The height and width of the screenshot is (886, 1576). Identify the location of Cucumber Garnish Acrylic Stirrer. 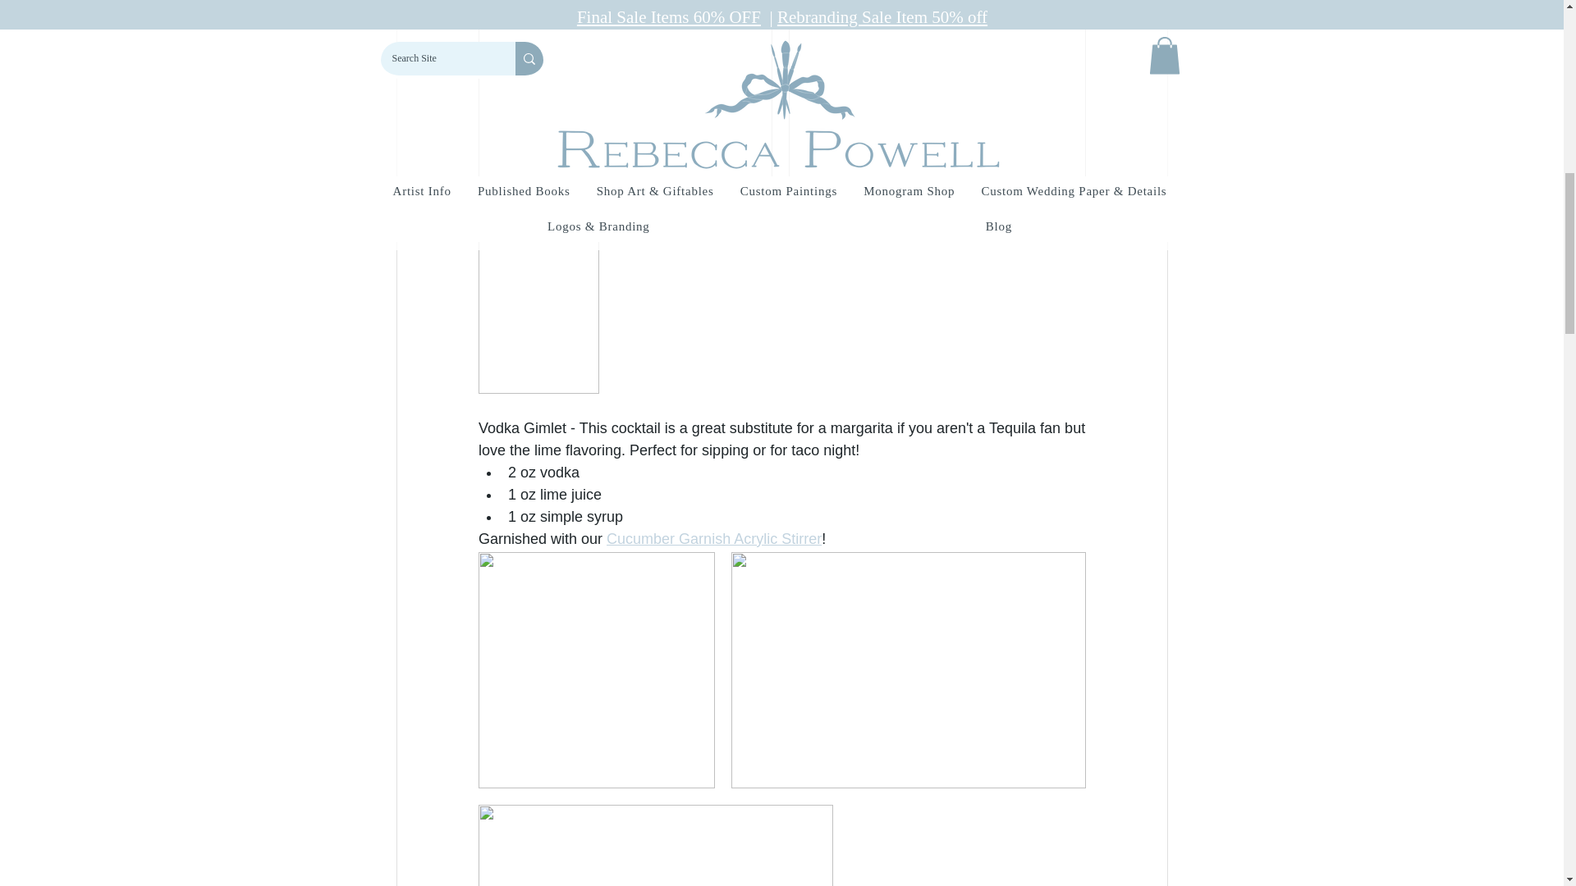
(714, 538).